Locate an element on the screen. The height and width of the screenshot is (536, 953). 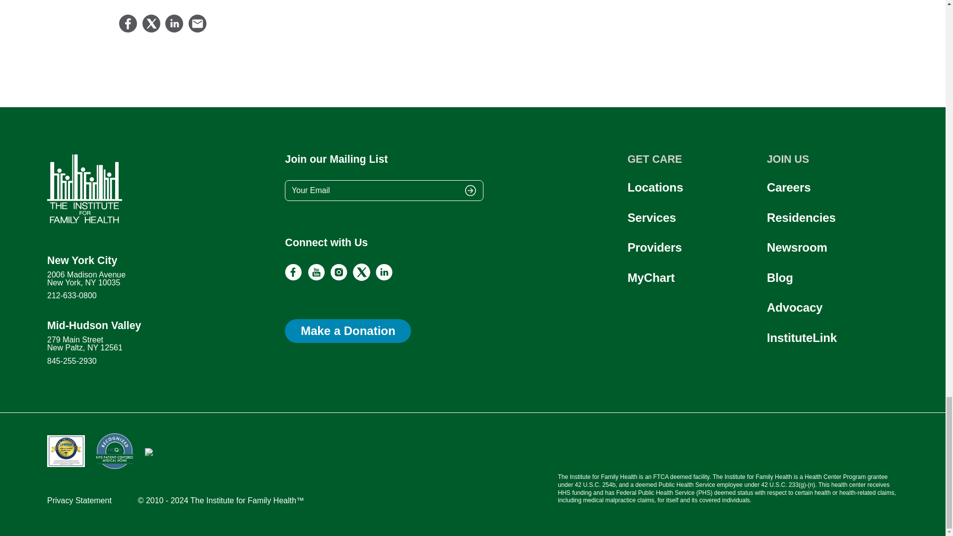
twitter is located at coordinates (361, 278).